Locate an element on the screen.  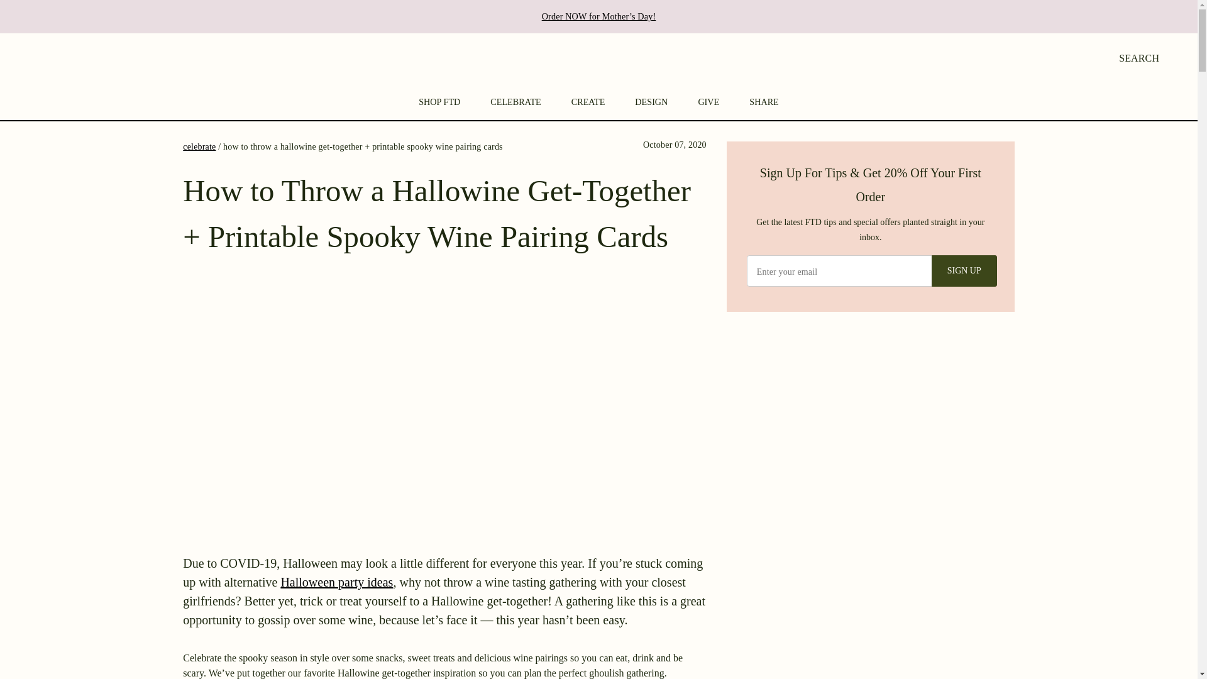
celebrate is located at coordinates (199, 146).